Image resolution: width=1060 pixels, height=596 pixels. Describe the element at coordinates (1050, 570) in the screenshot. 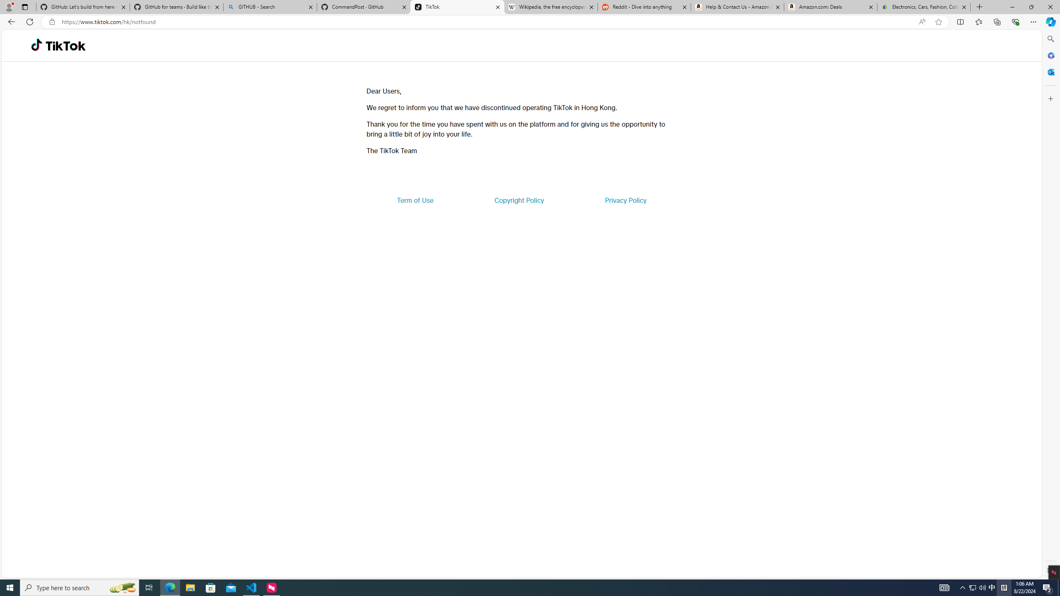

I see `Settings` at that location.